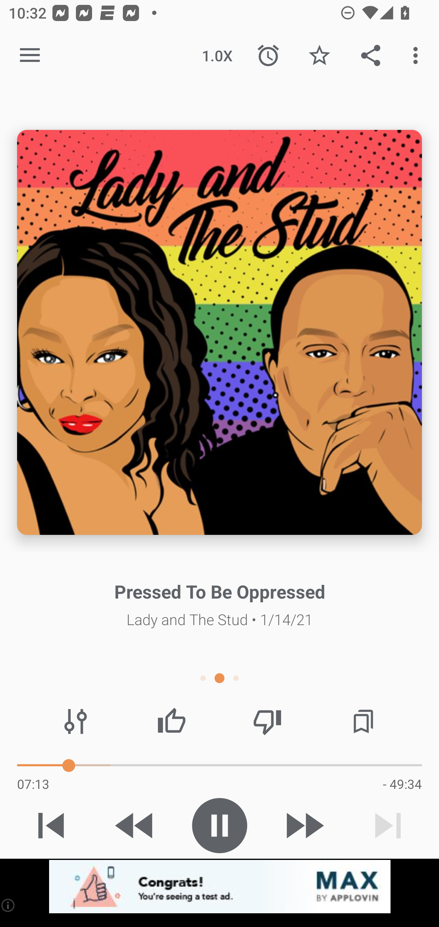 The image size is (439, 927). What do you see at coordinates (363, 721) in the screenshot?
I see `Chapters / Bookmarks` at bounding box center [363, 721].